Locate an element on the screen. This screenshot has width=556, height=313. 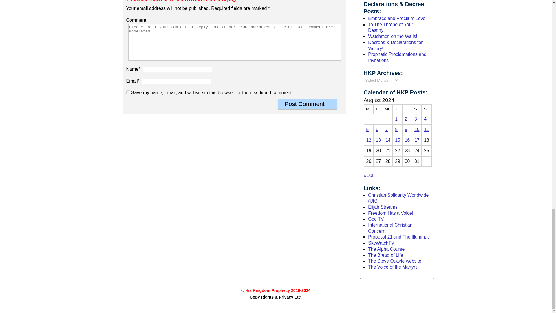
Friday is located at coordinates (407, 109).